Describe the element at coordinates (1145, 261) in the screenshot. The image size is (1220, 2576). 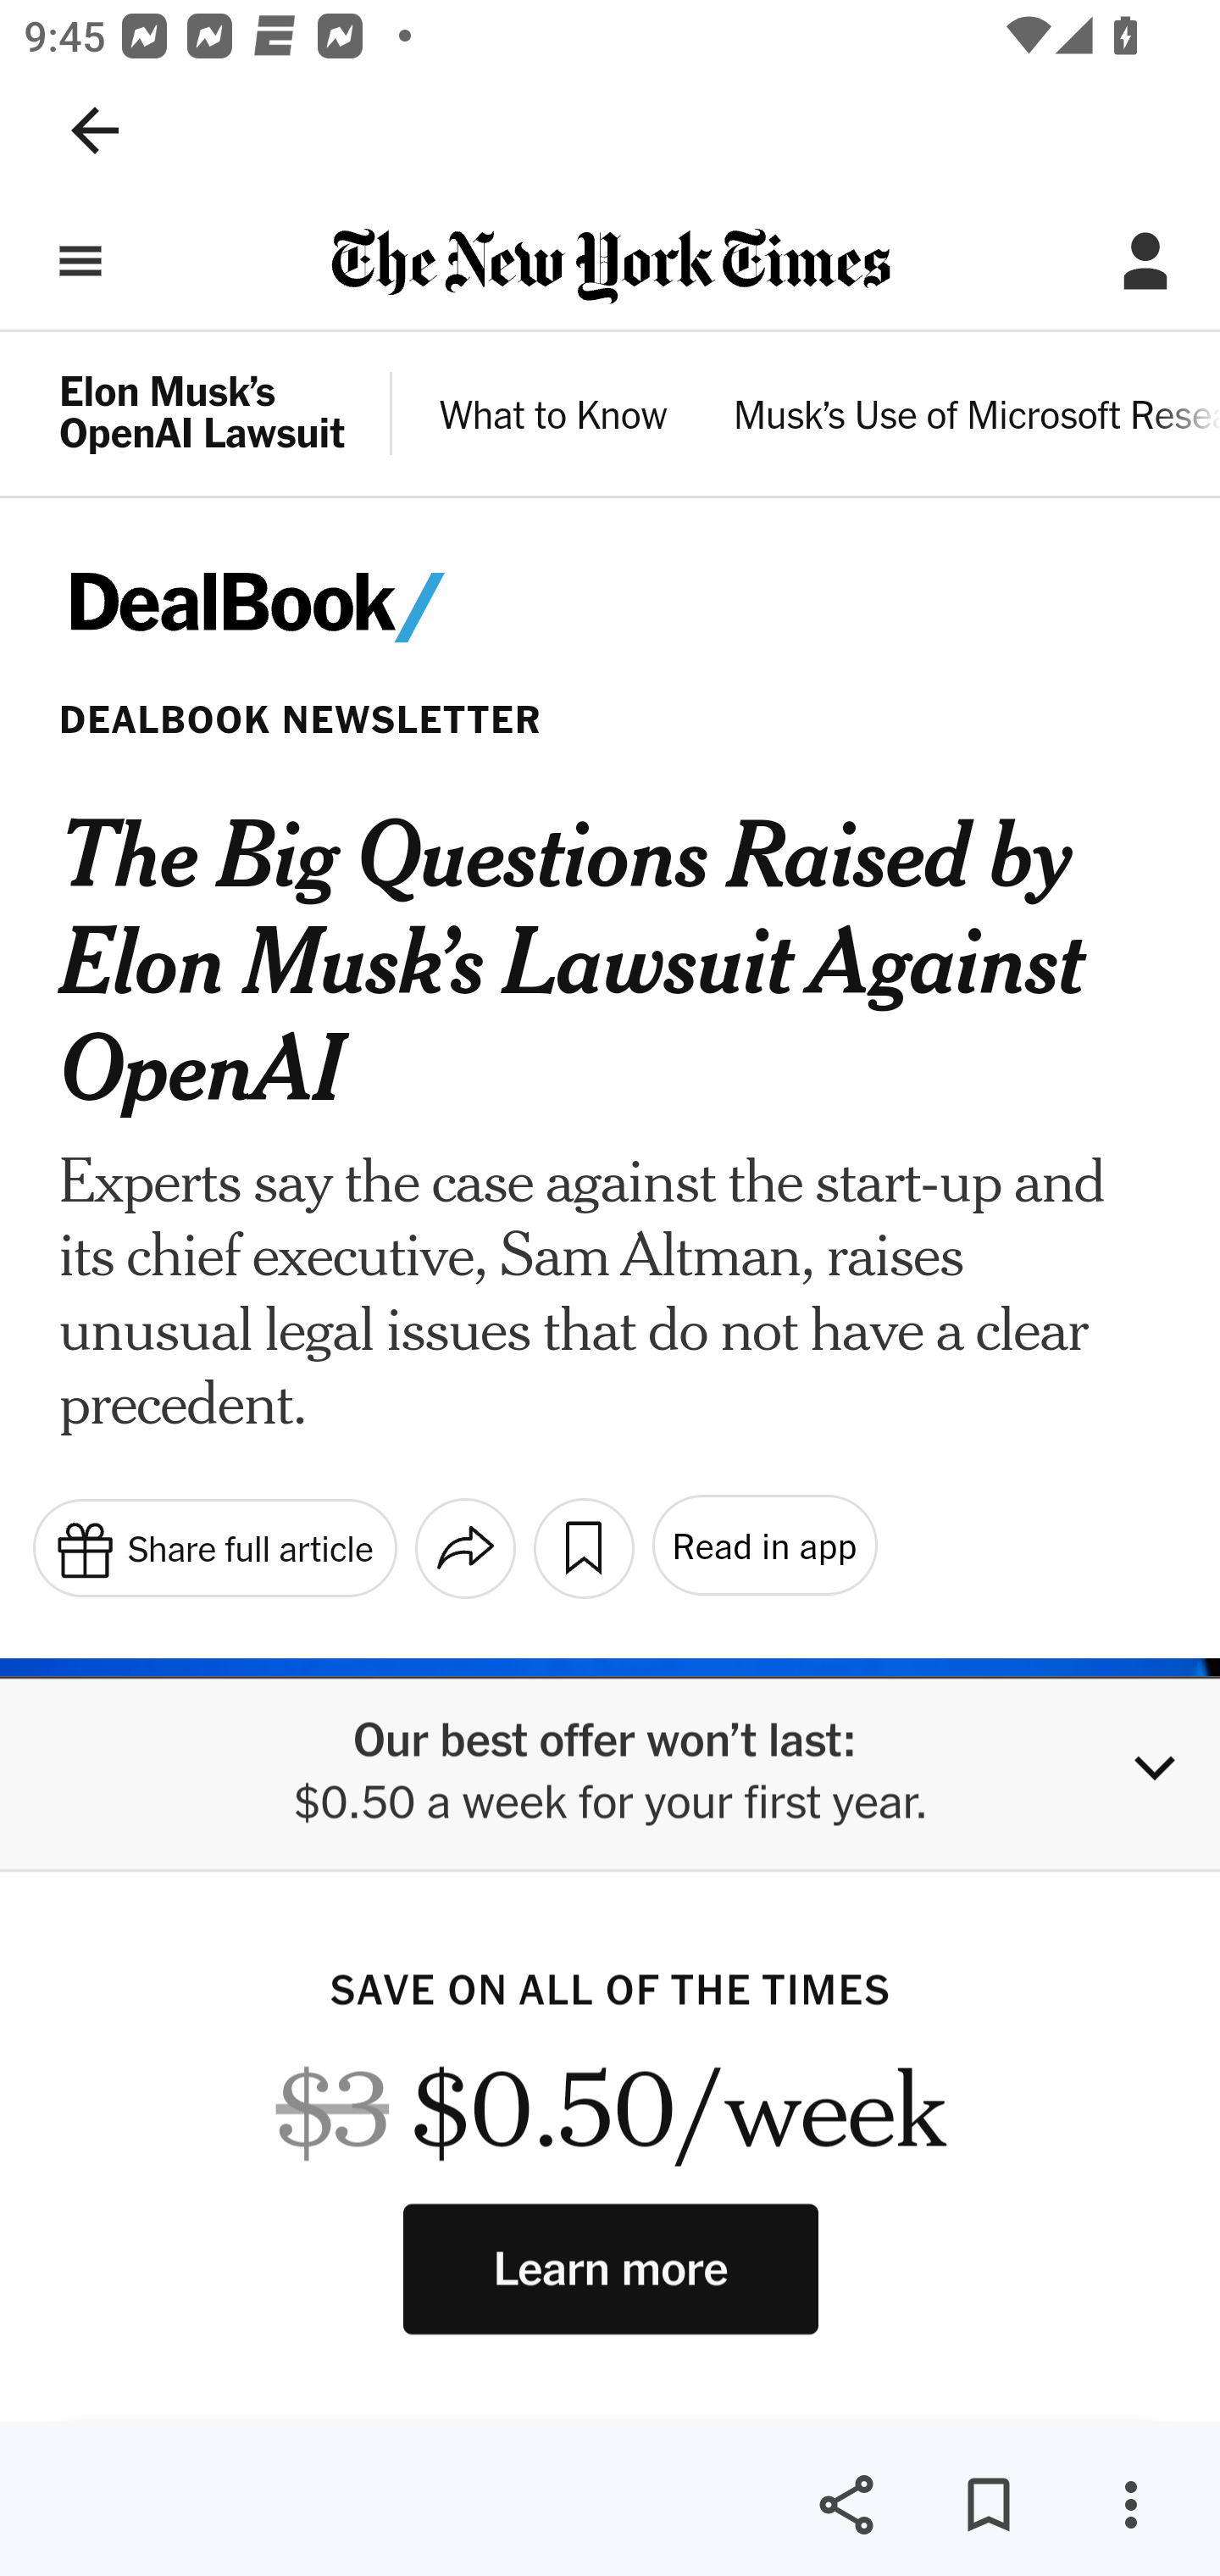
I see `Log in` at that location.